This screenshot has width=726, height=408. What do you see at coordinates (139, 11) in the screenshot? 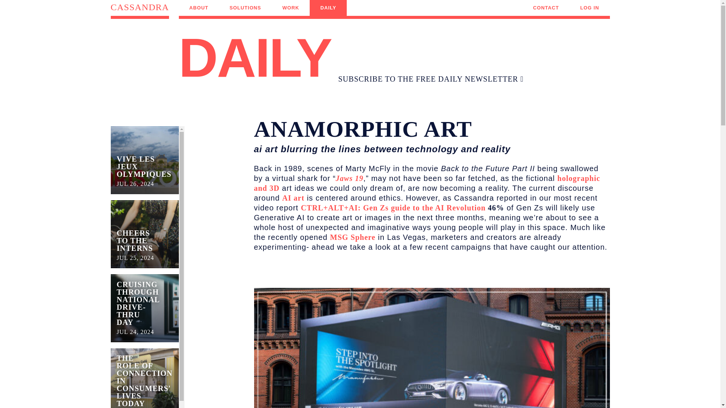
I see `ABOUT` at bounding box center [139, 11].